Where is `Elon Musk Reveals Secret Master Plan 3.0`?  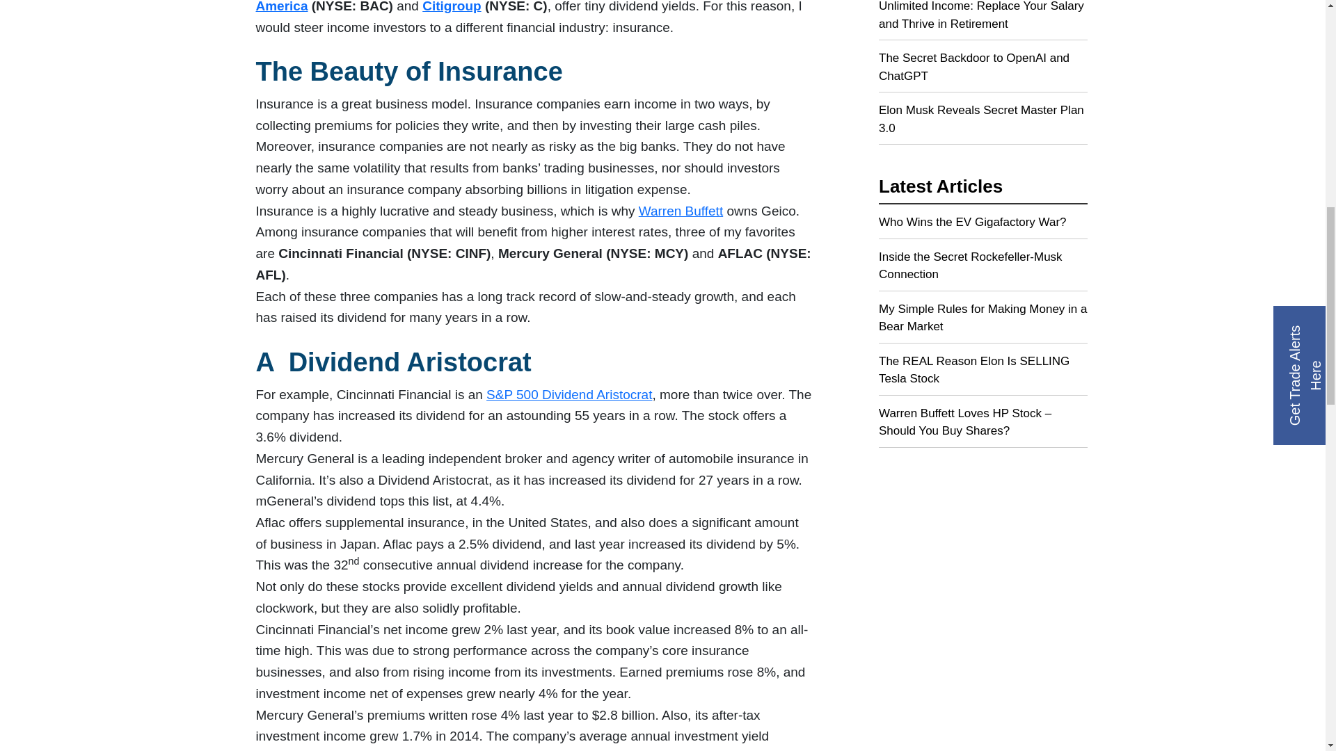
Elon Musk Reveals Secret Master Plan 3.0 is located at coordinates (983, 122).